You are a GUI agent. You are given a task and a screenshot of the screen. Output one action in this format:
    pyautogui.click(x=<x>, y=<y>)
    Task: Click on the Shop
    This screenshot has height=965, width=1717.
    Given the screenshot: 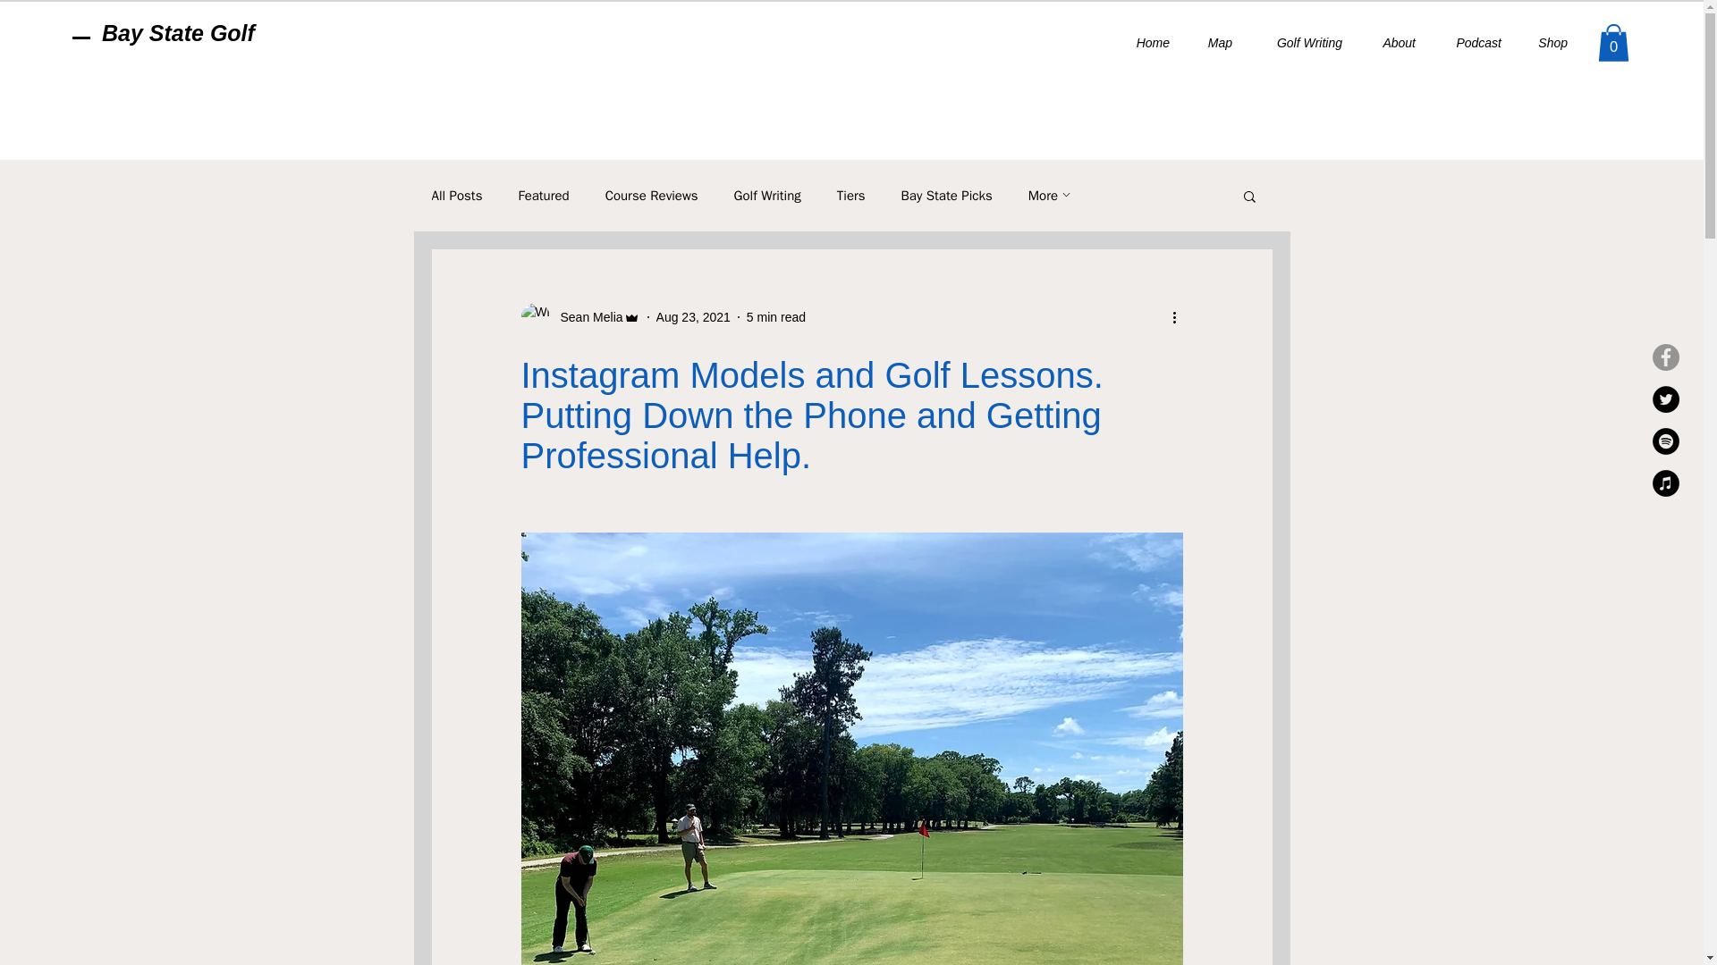 What is the action you would take?
    pyautogui.click(x=1547, y=43)
    